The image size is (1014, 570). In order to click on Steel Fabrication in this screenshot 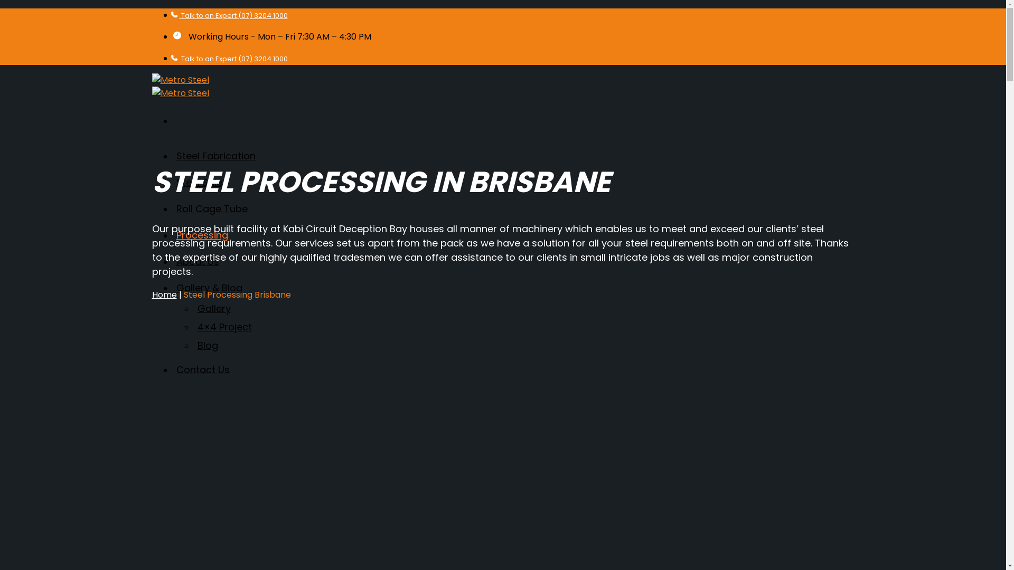, I will do `click(215, 156)`.